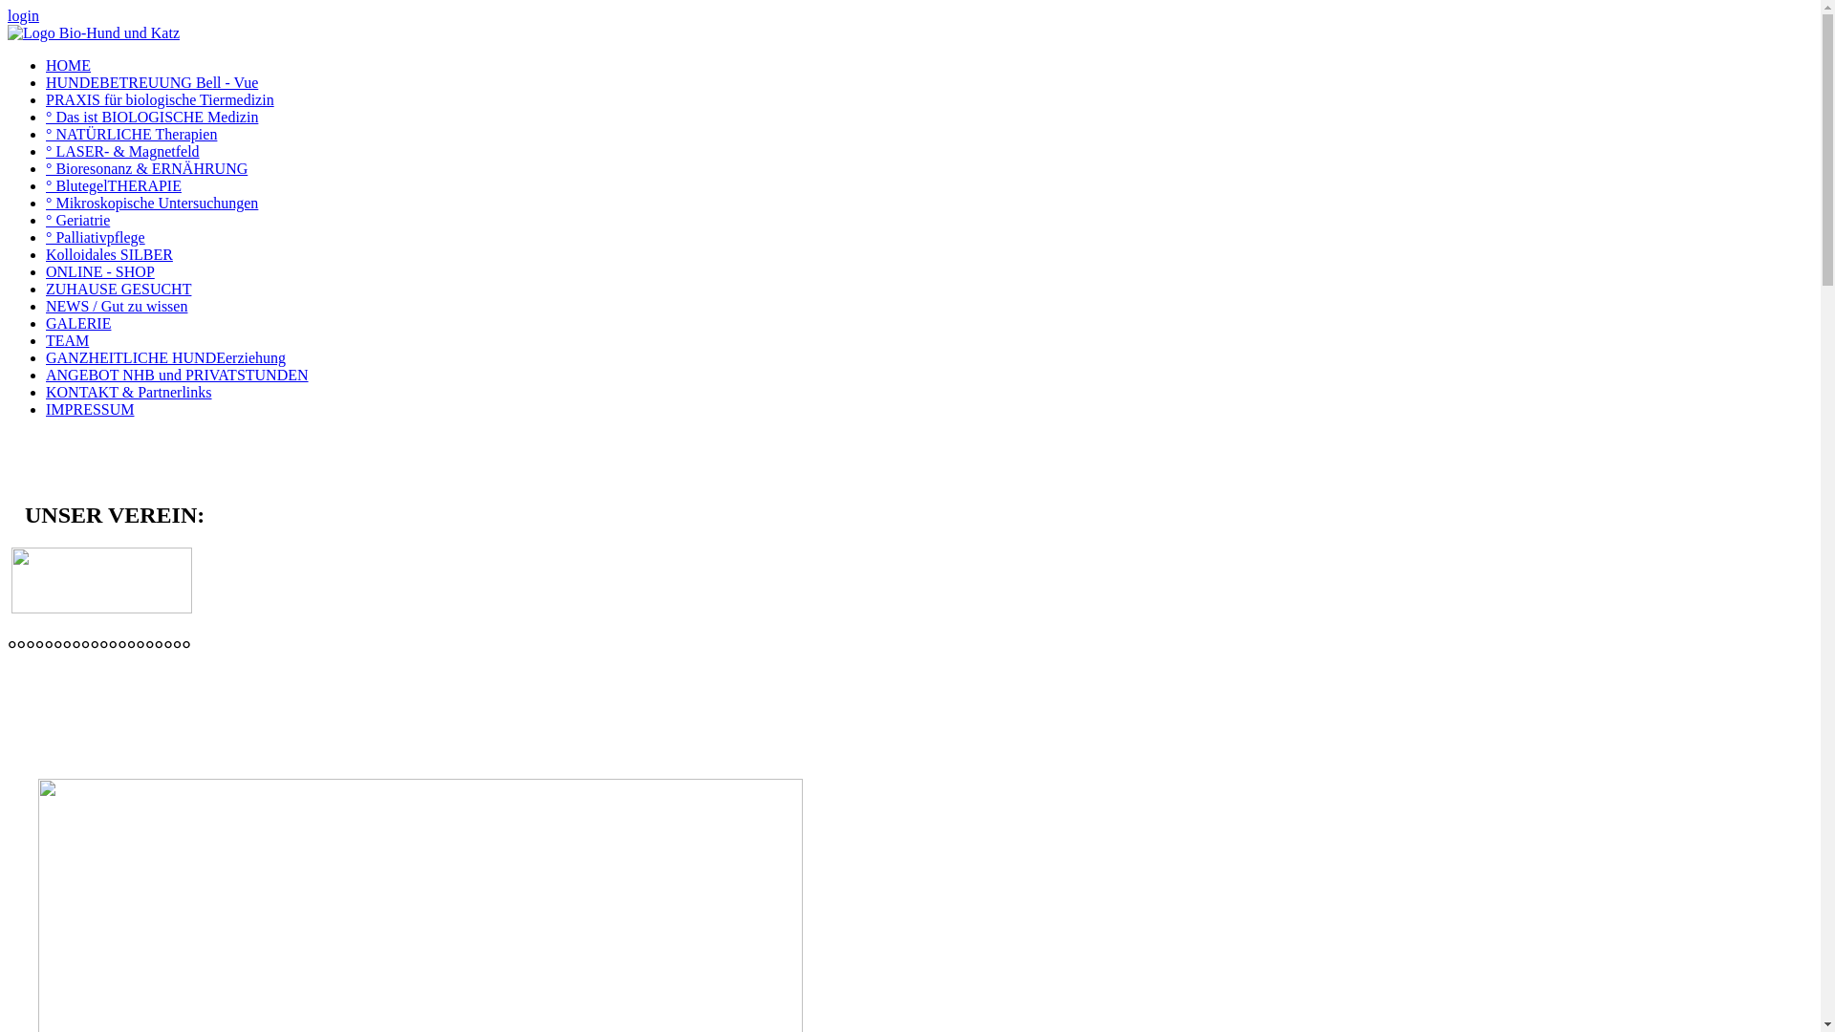 The image size is (1835, 1032). What do you see at coordinates (152, 82) in the screenshot?
I see `HUNDEBETREUUNG Bell - Vue` at bounding box center [152, 82].